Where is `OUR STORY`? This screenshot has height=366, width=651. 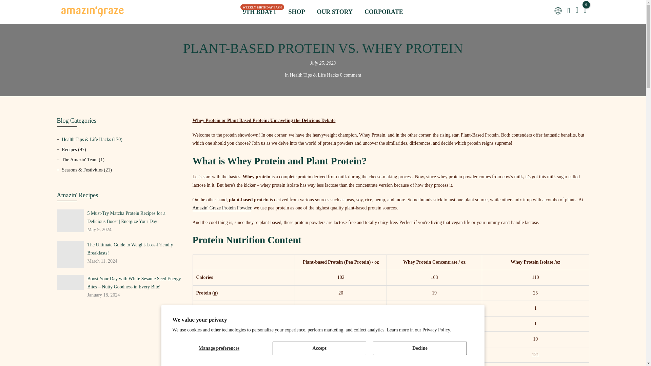
OUR STORY is located at coordinates (335, 12).